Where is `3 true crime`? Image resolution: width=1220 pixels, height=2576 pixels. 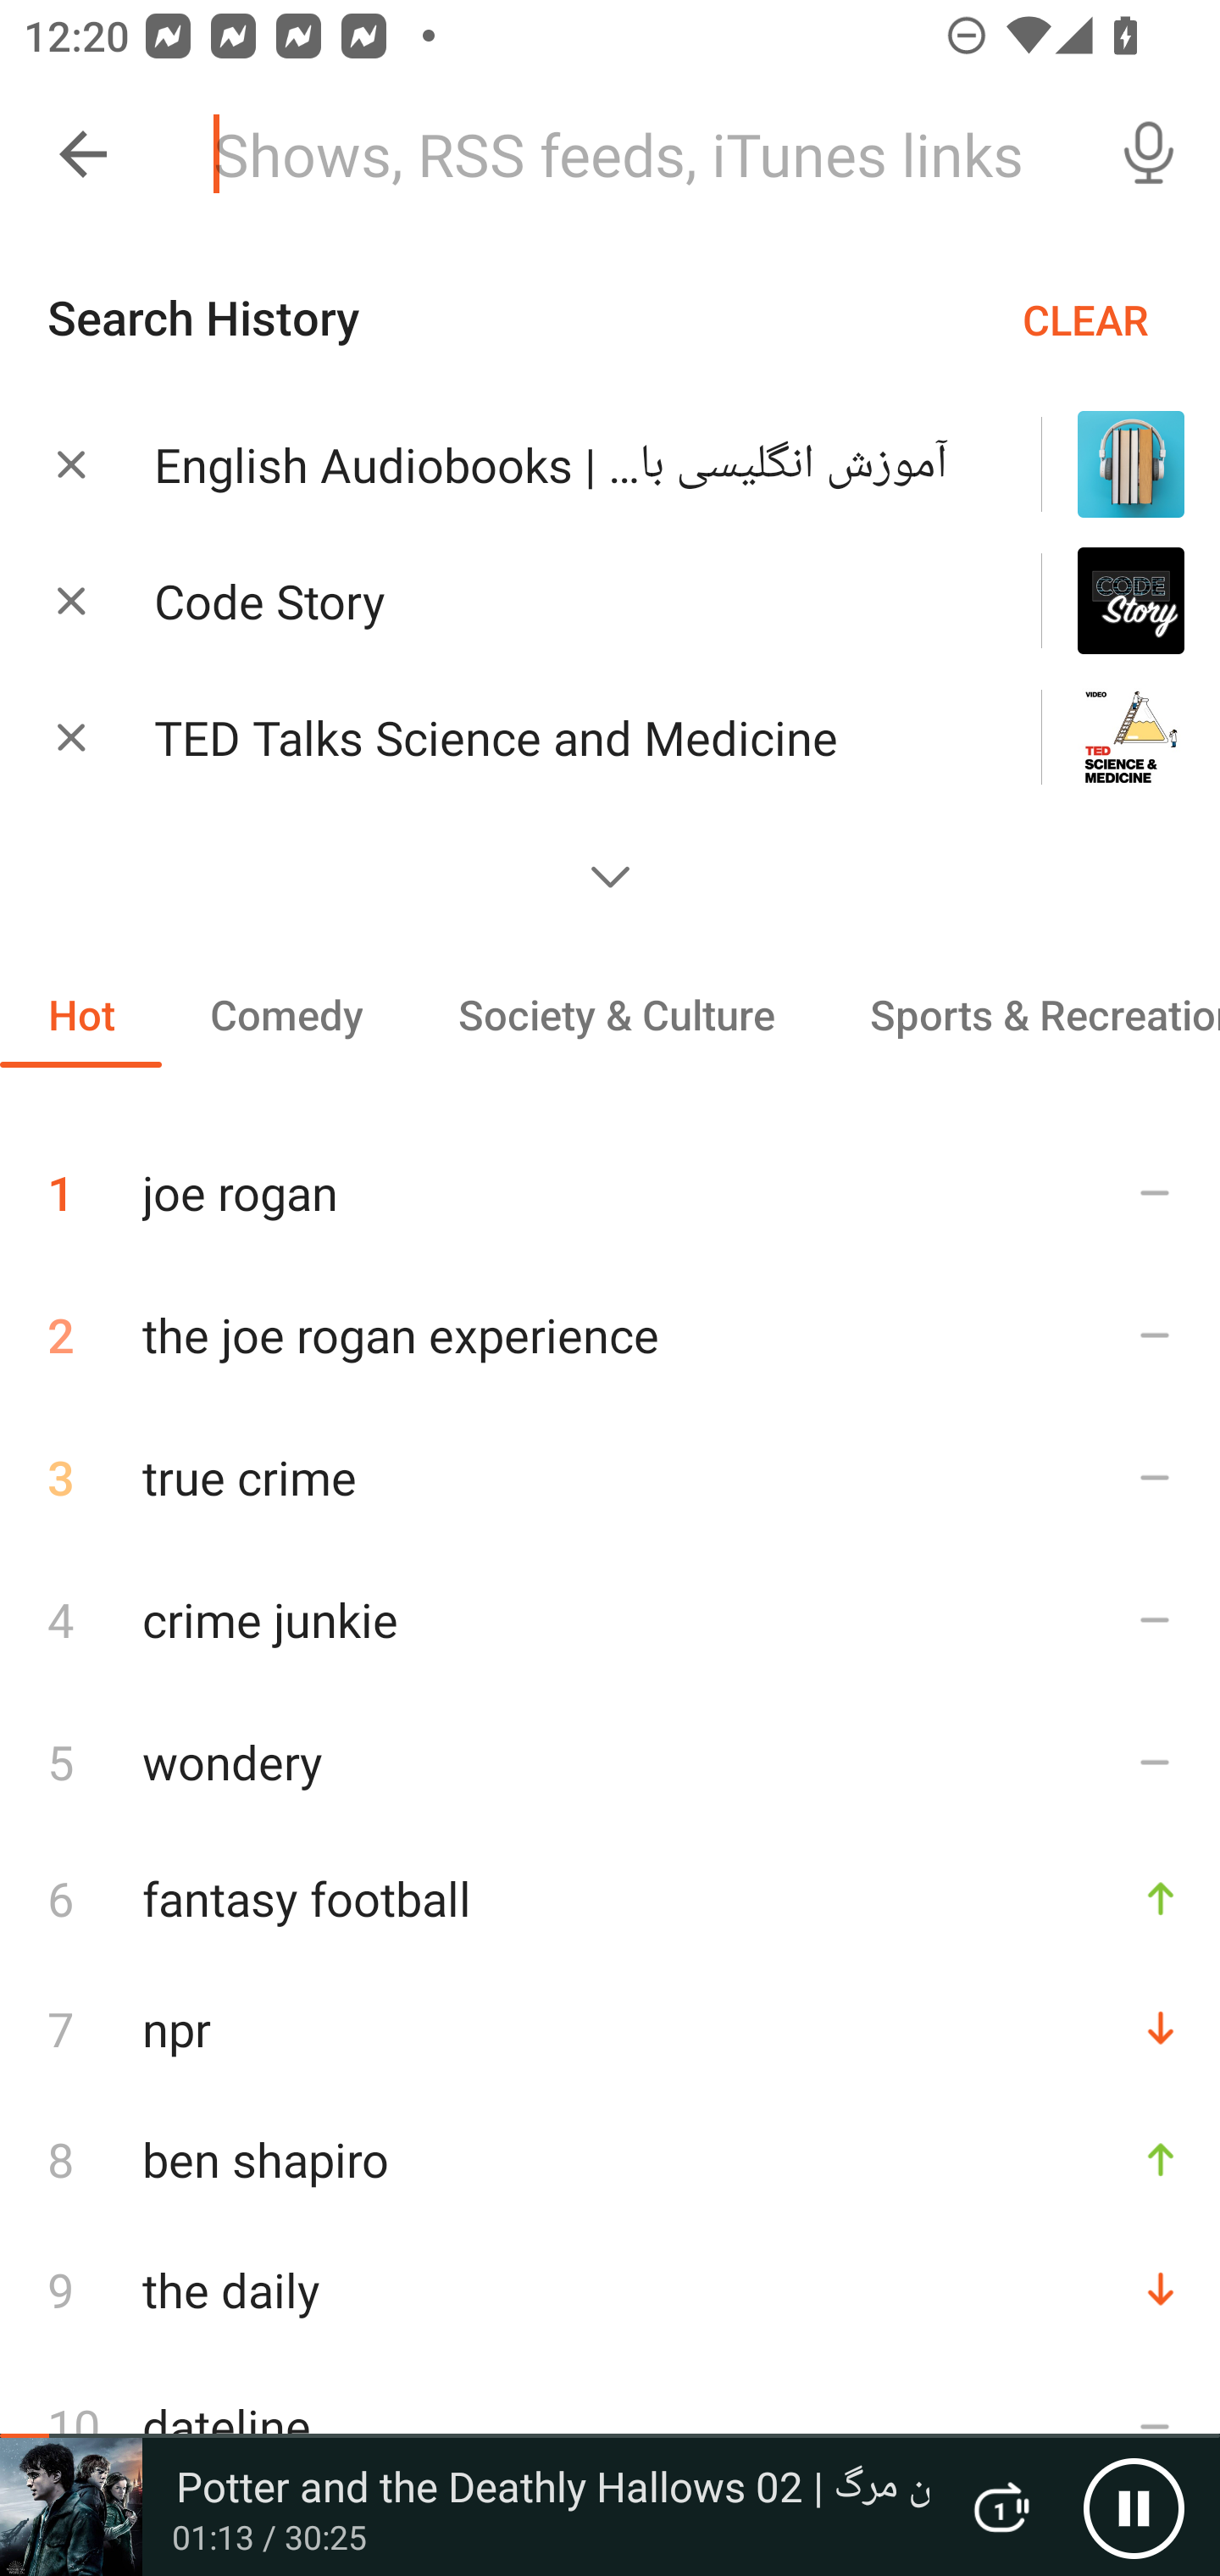 3 true crime is located at coordinates (610, 1477).